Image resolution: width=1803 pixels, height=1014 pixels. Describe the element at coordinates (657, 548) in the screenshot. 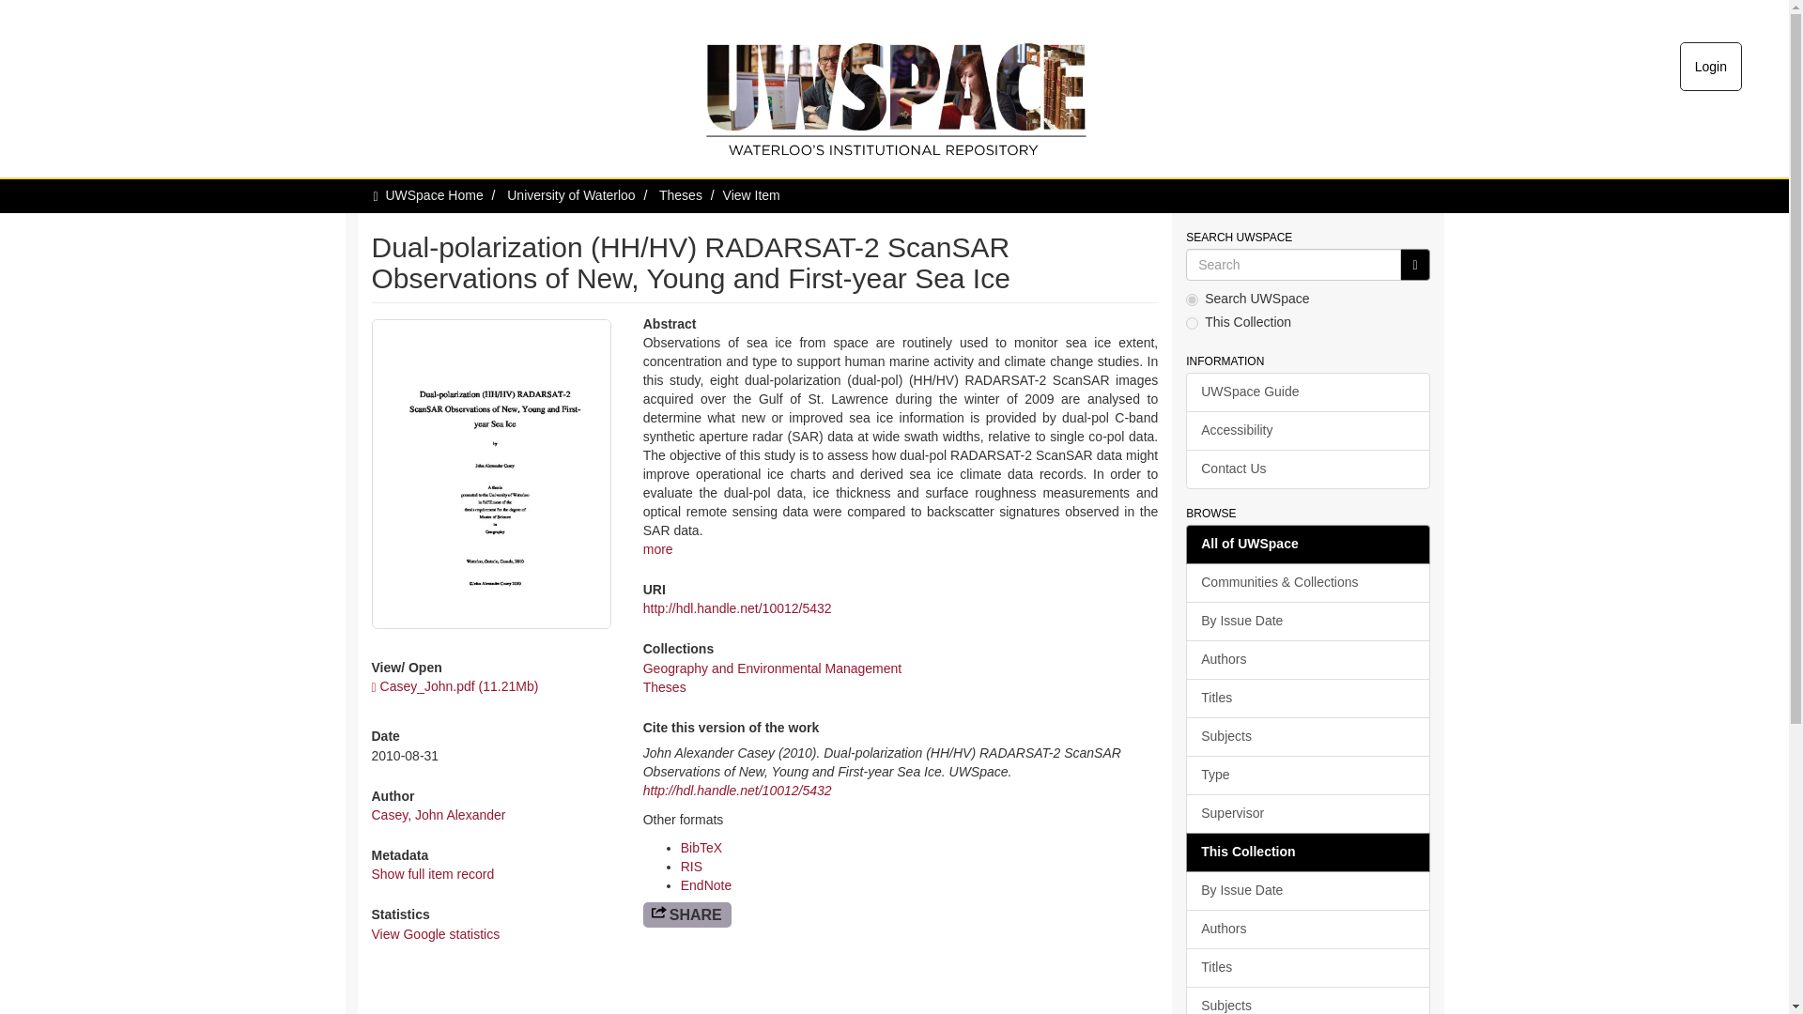

I see `more` at that location.